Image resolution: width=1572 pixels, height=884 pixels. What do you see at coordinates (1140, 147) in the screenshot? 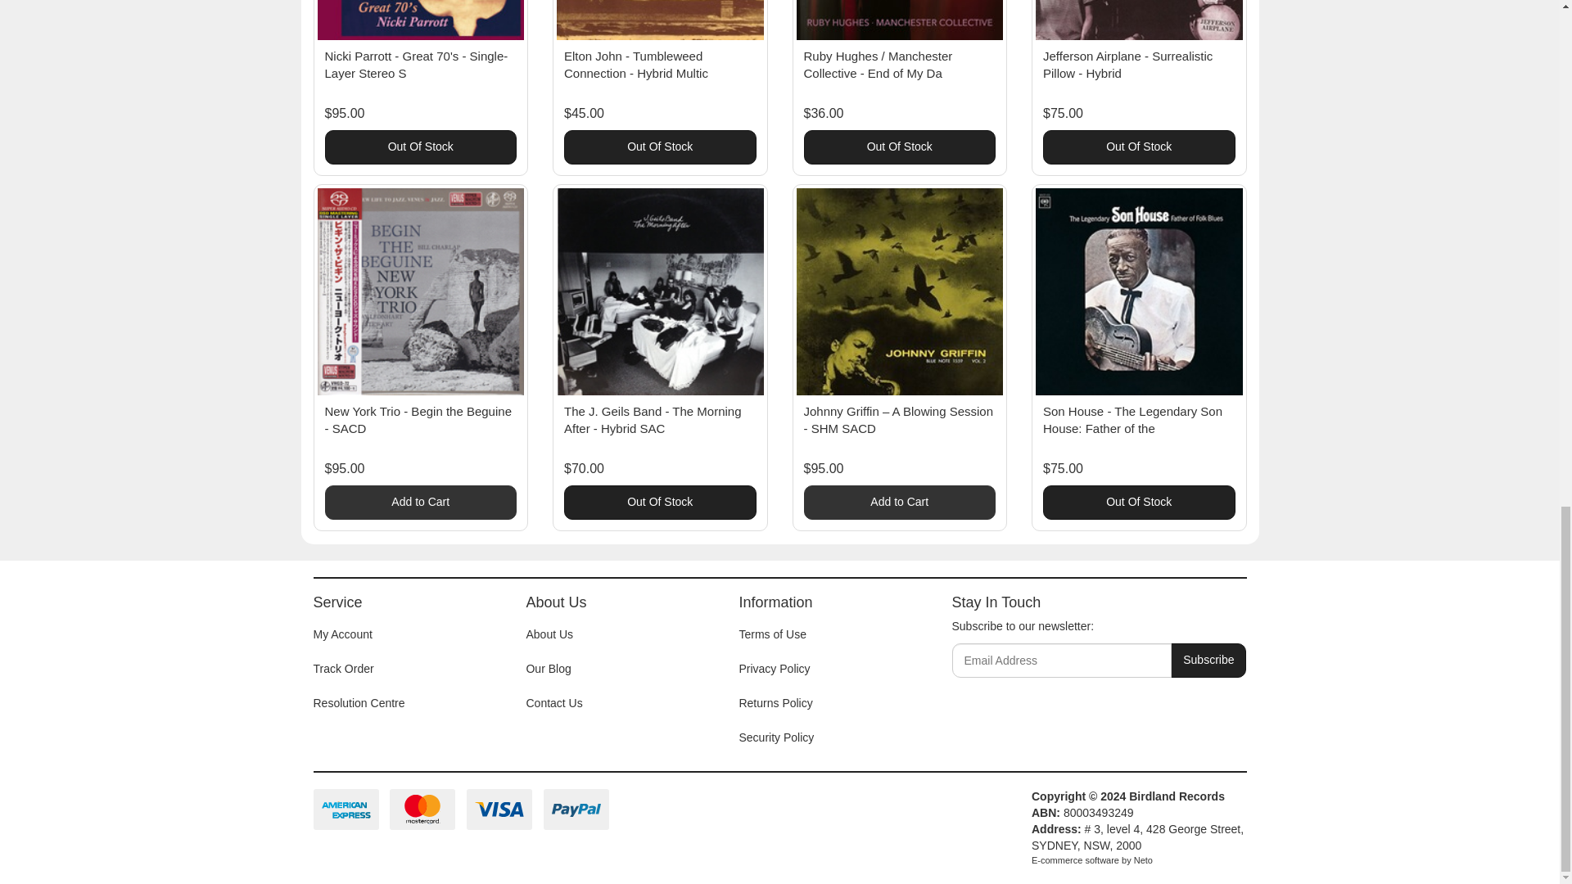
I see `Notify Me When Back In Stock` at bounding box center [1140, 147].